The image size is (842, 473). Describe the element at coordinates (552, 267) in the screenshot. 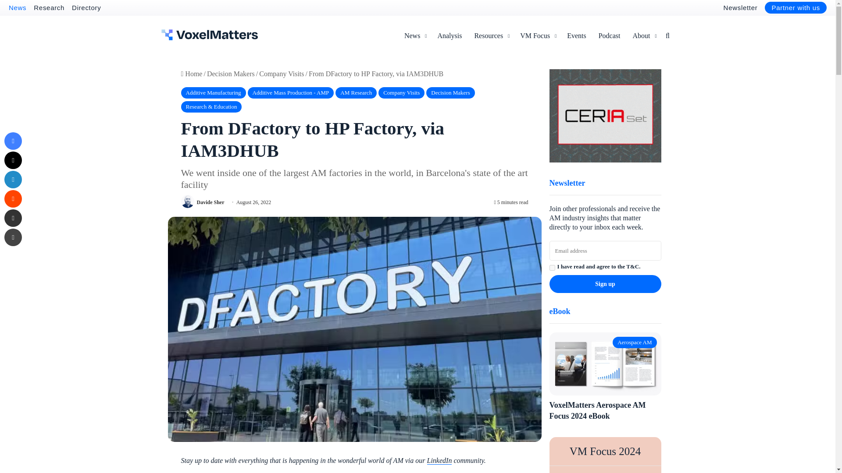

I see `1` at that location.